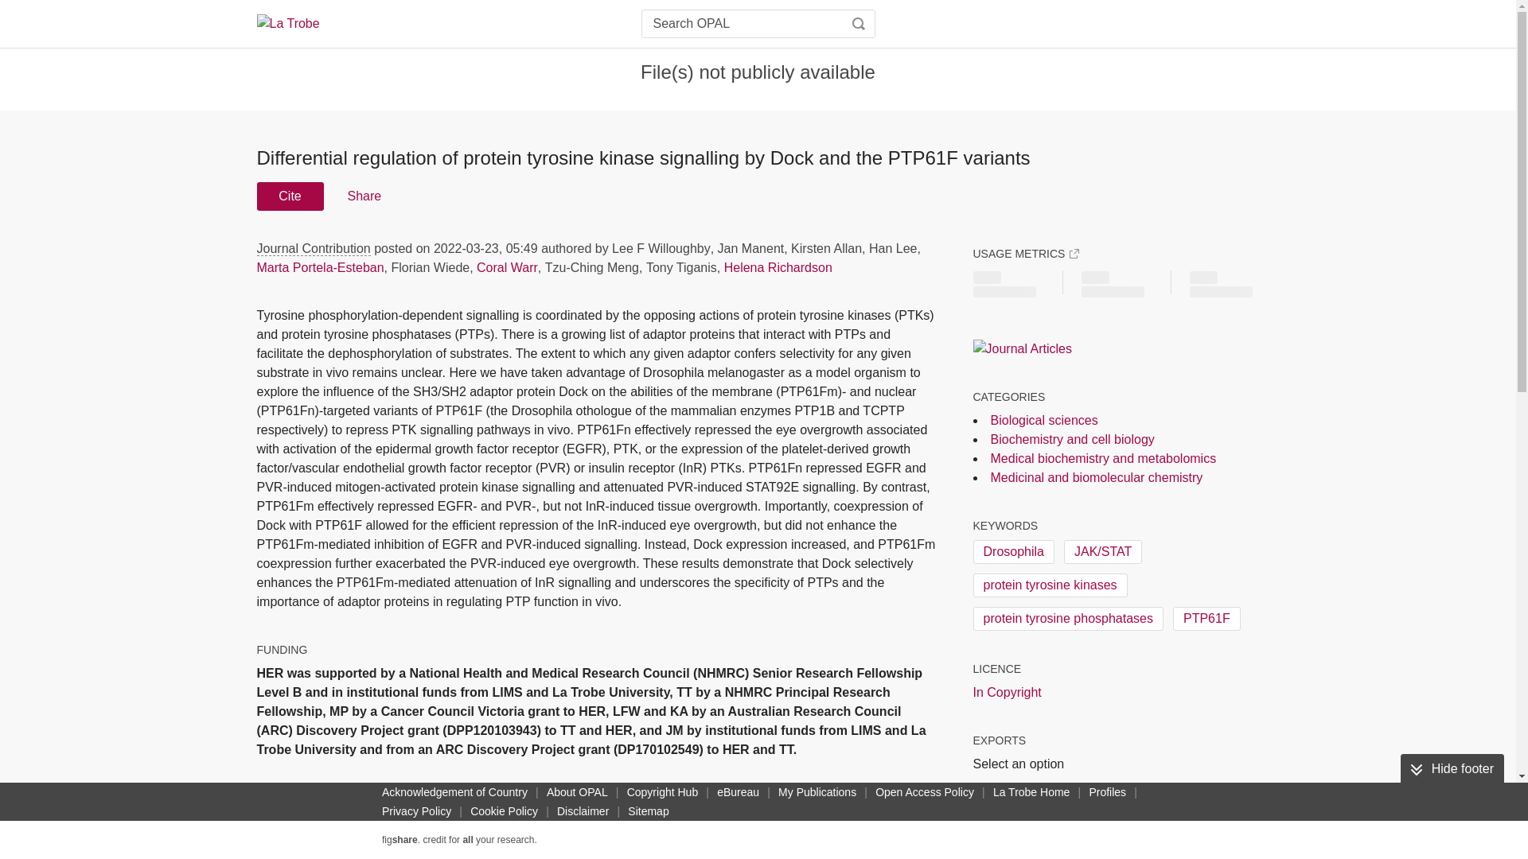 The height and width of the screenshot is (859, 1528). I want to click on Acknowledgement of Country, so click(454, 791).